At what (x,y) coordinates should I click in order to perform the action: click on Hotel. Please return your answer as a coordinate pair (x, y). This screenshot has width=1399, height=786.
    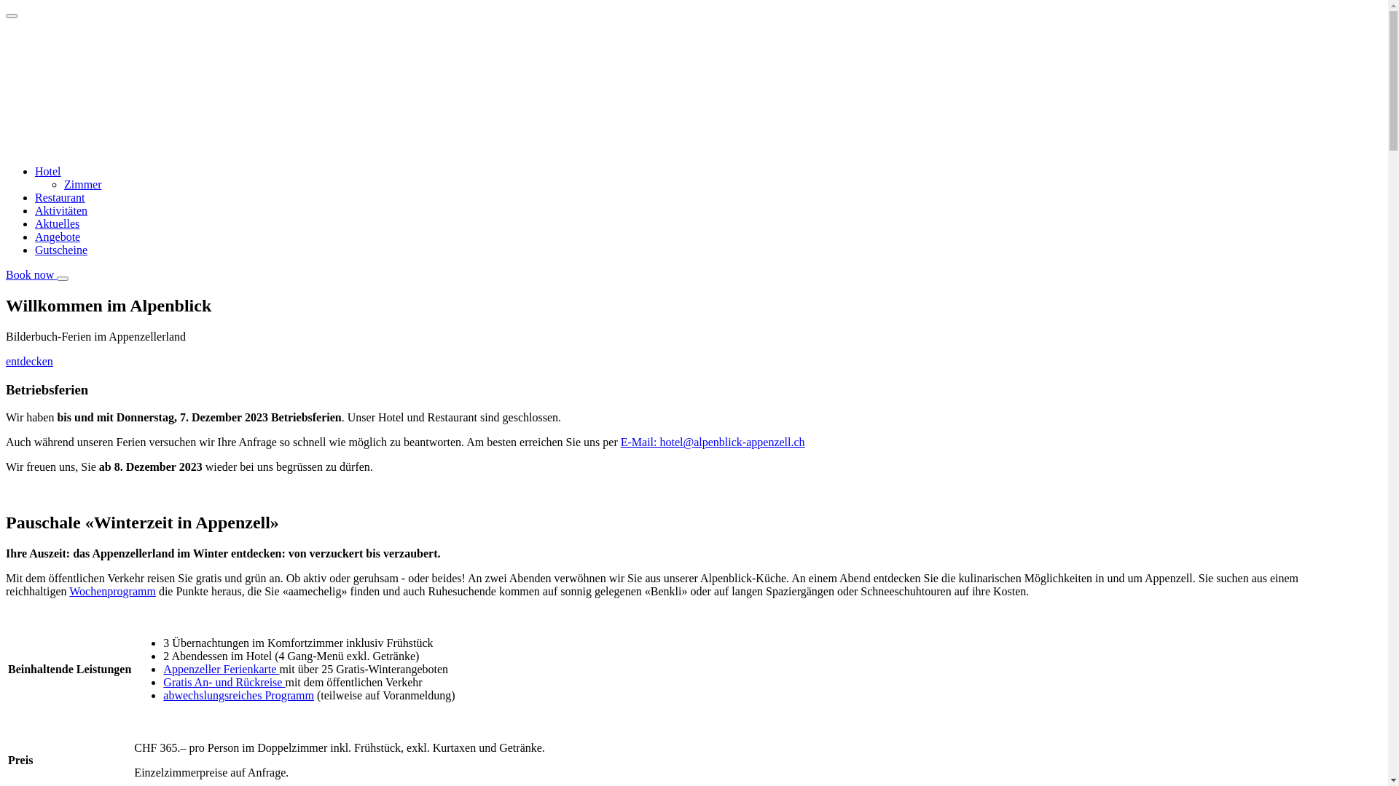
    Looking at the image, I should click on (48, 172).